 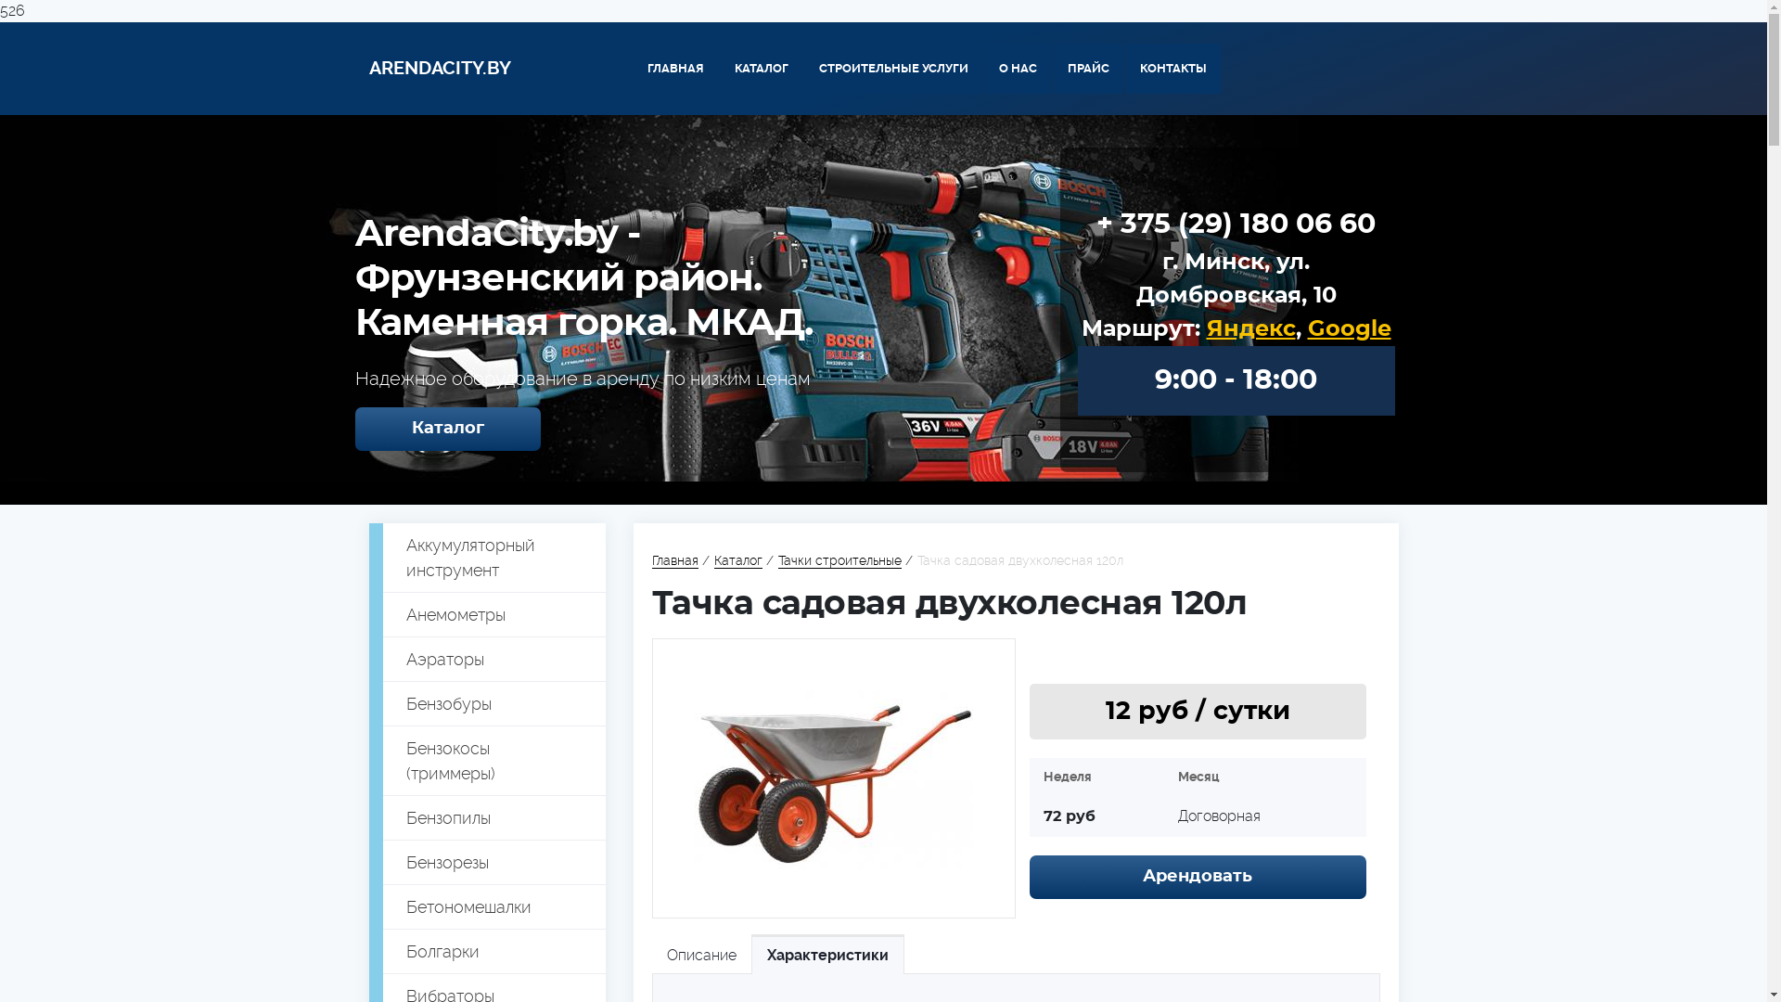 I want to click on Google, so click(x=1350, y=329).